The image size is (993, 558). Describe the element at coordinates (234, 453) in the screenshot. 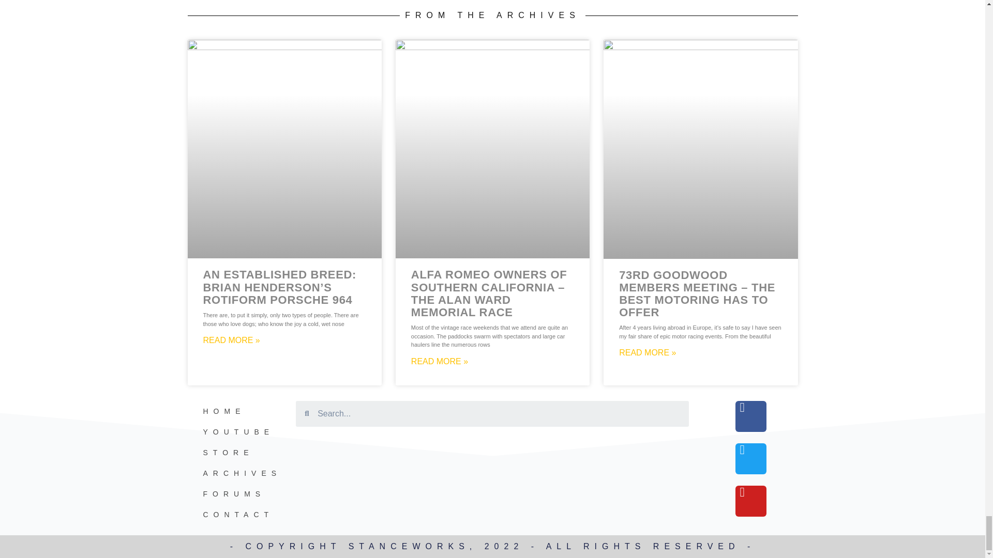

I see `STORE` at that location.